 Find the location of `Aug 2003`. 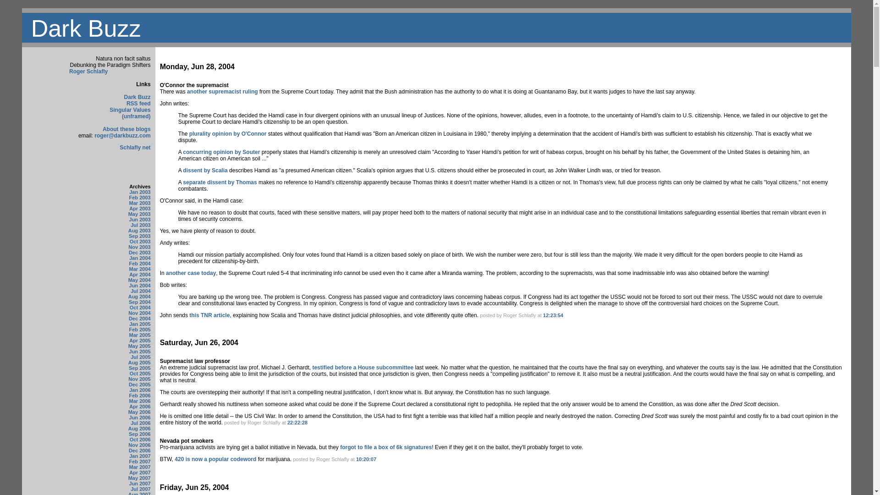

Aug 2003 is located at coordinates (139, 230).